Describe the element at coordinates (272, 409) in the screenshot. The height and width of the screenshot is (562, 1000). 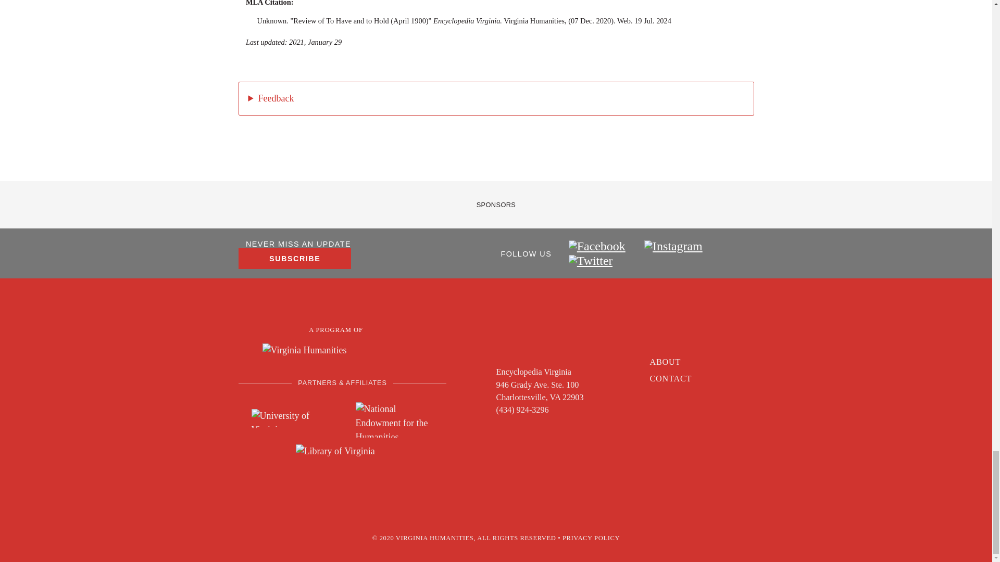
I see `Submit` at that location.